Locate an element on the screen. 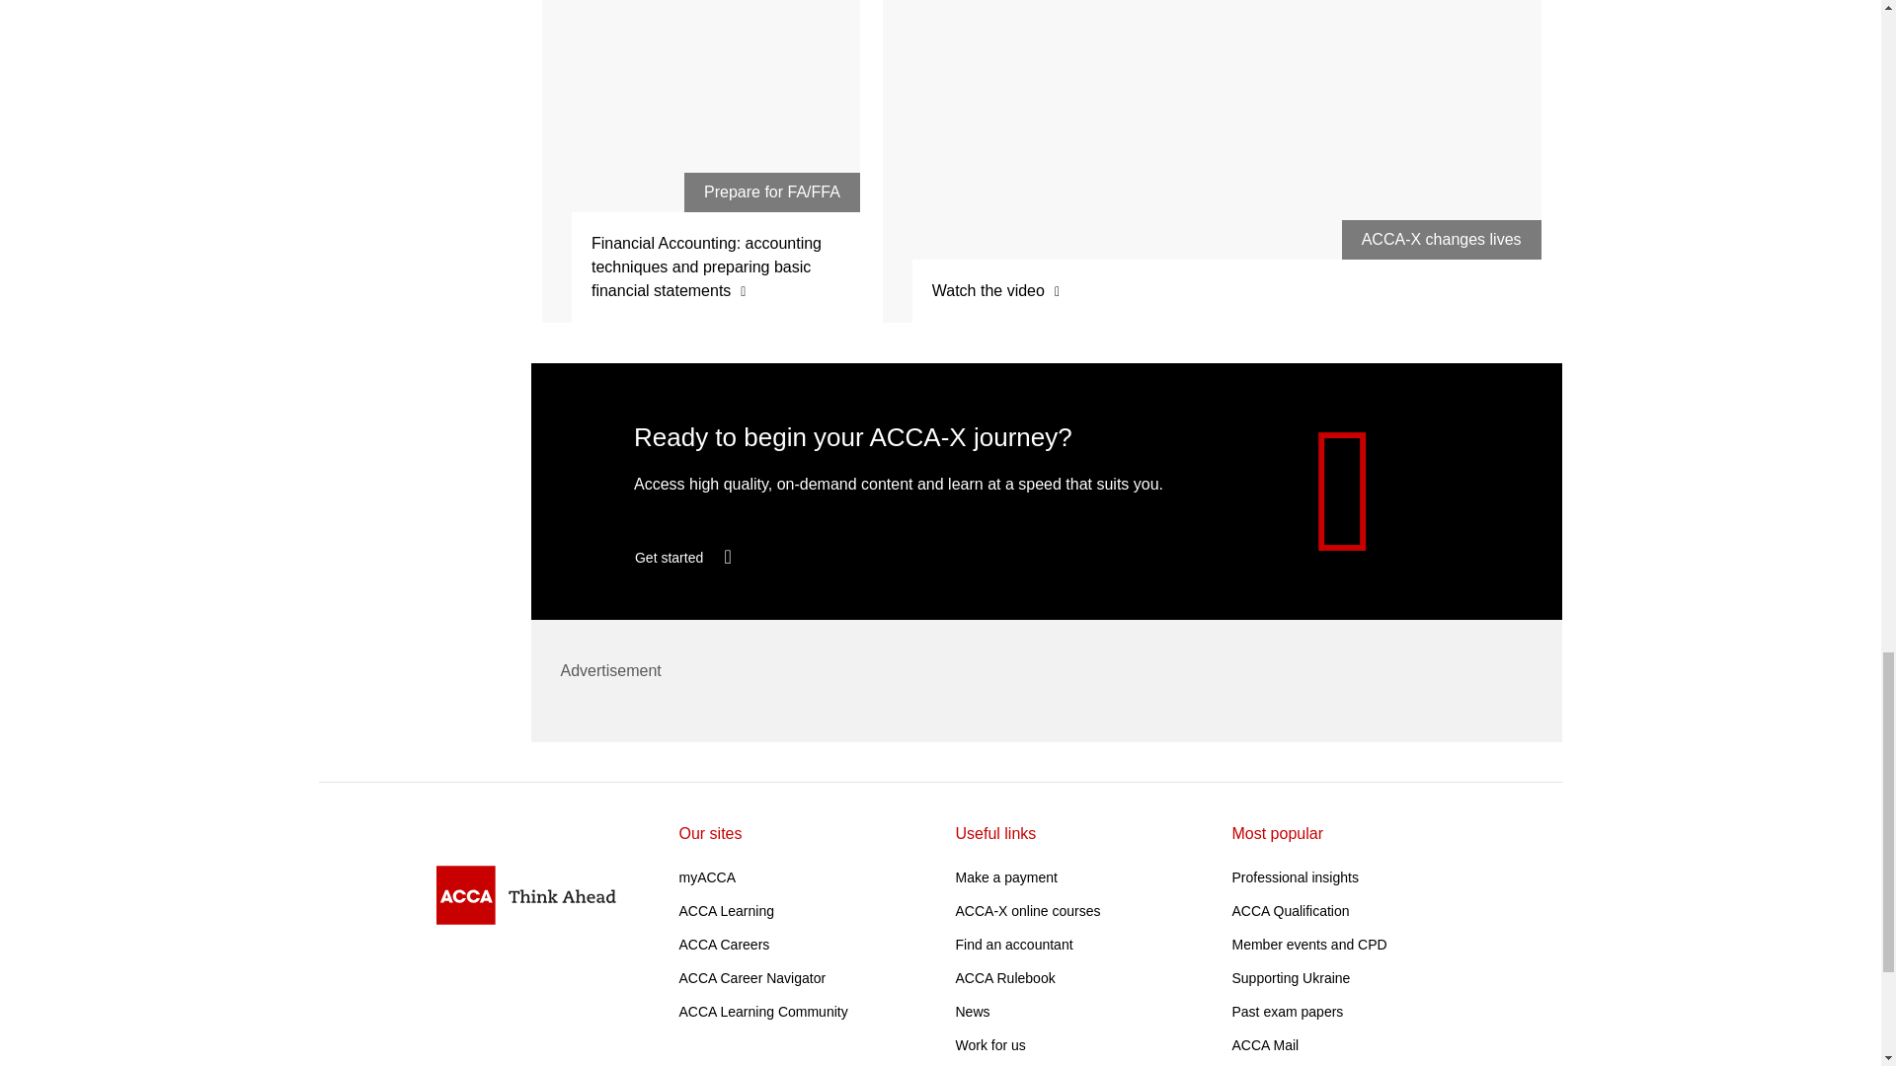  Home Link is located at coordinates (525, 895).